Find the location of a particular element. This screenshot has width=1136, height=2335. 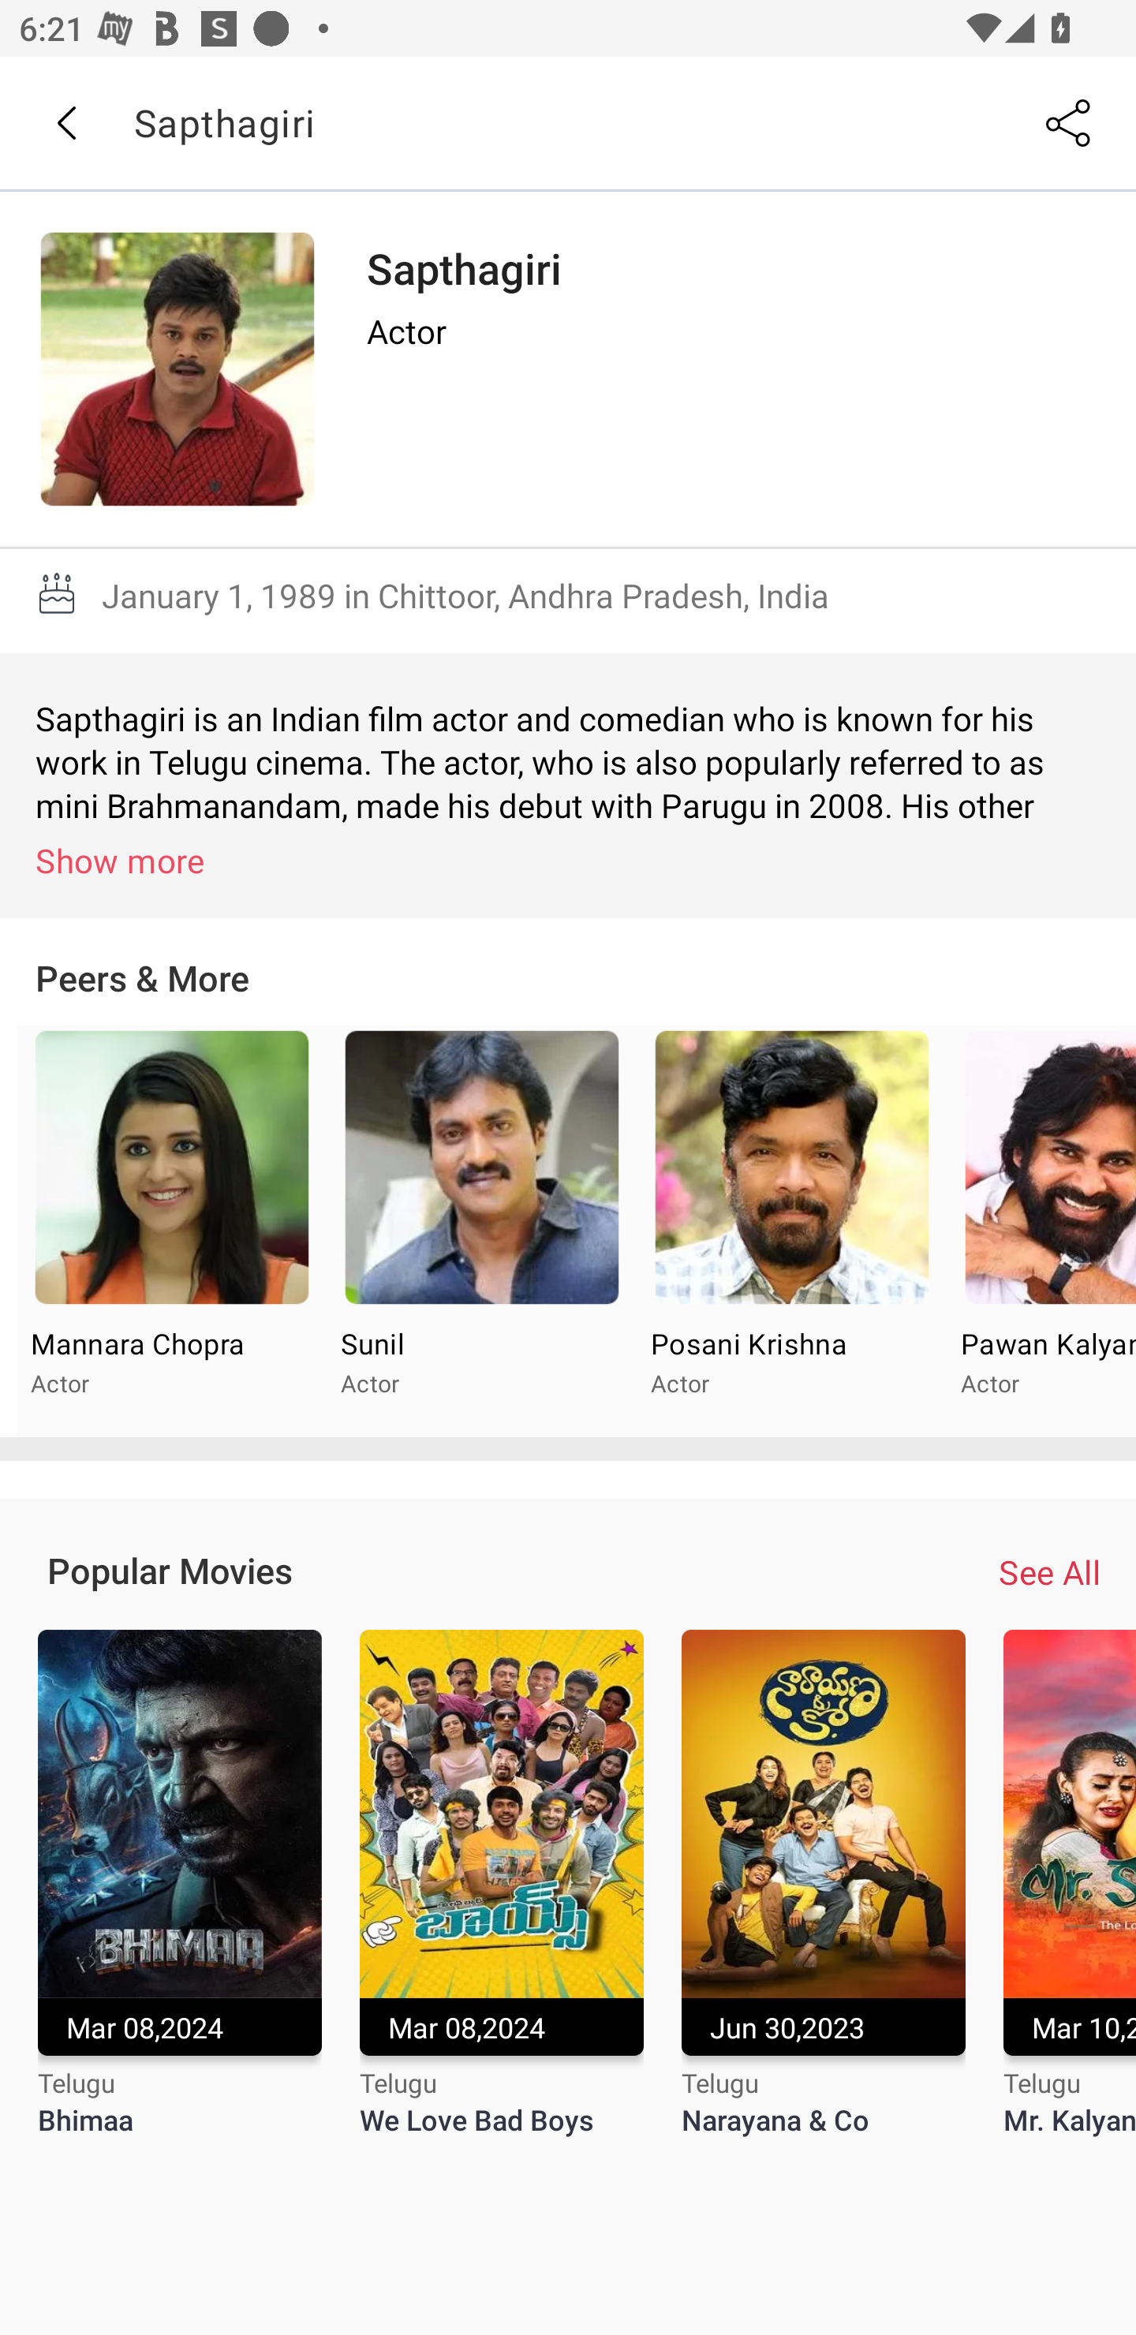

Mar 08,2024 Telugu We Love Bad Boys is located at coordinates (502, 1900).